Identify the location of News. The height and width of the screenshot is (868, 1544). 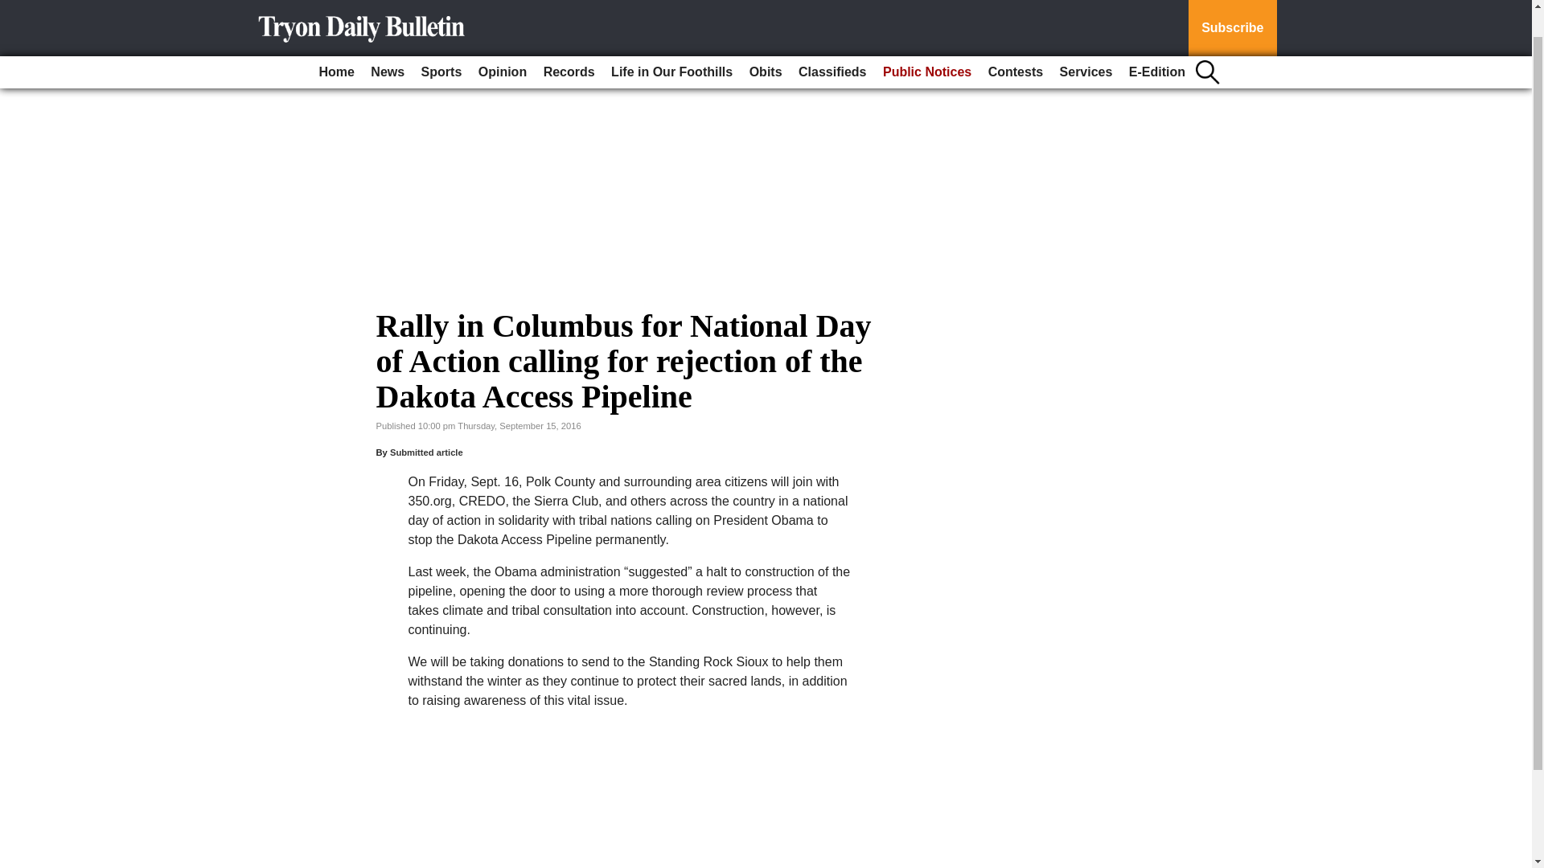
(388, 43).